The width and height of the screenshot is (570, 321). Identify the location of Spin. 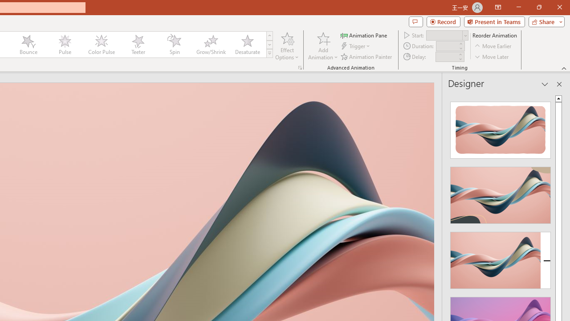
(174, 45).